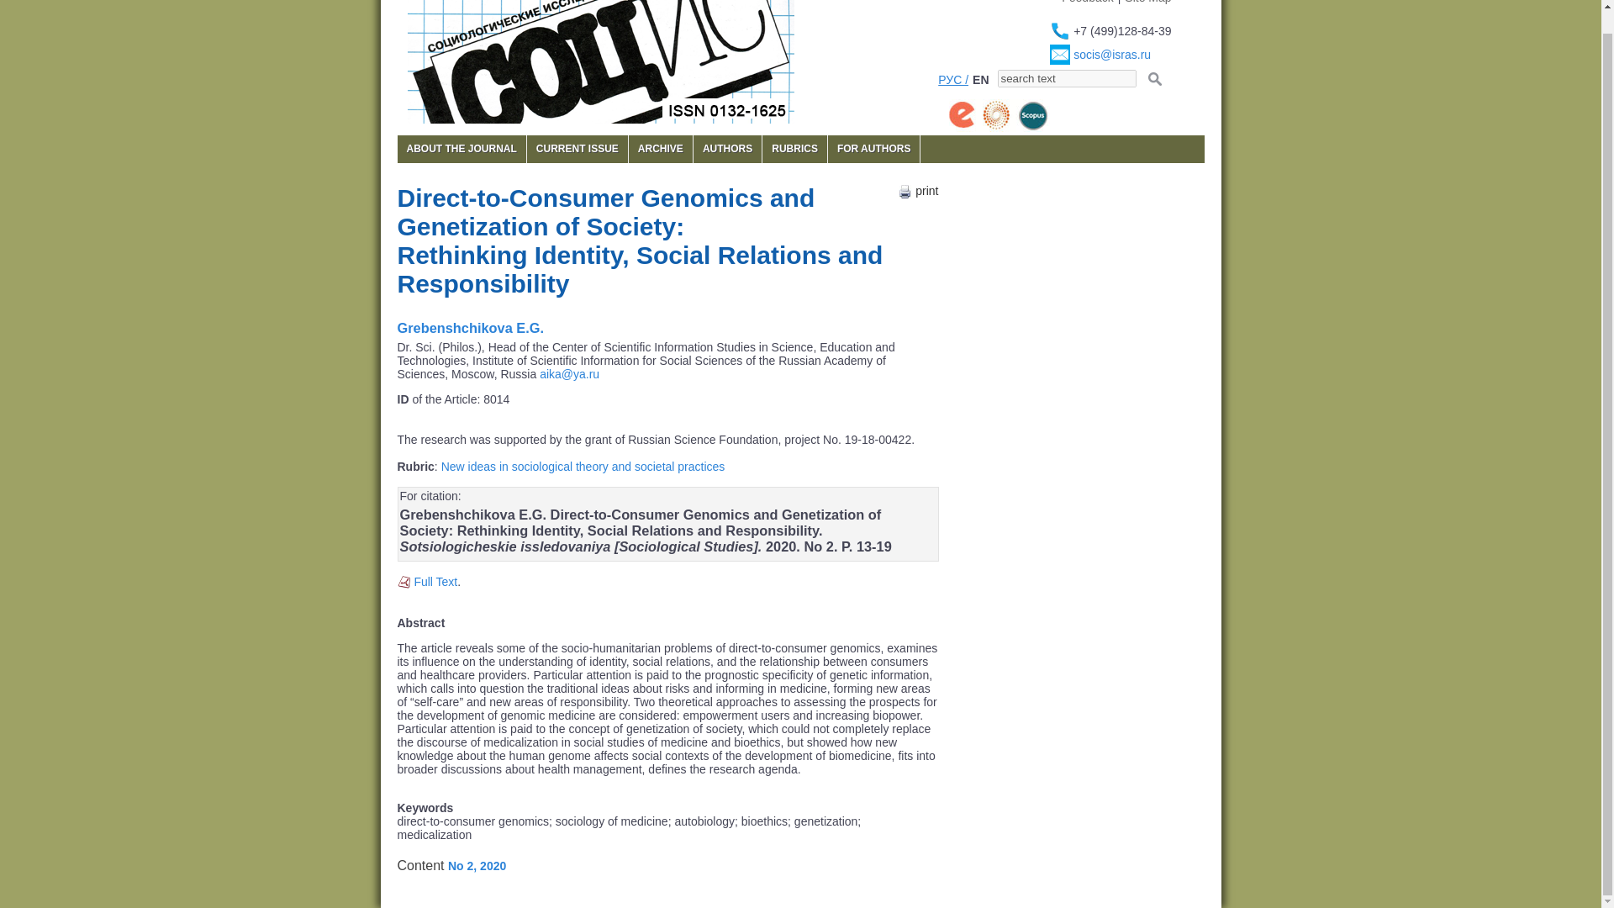  What do you see at coordinates (1066, 78) in the screenshot?
I see `search text` at bounding box center [1066, 78].